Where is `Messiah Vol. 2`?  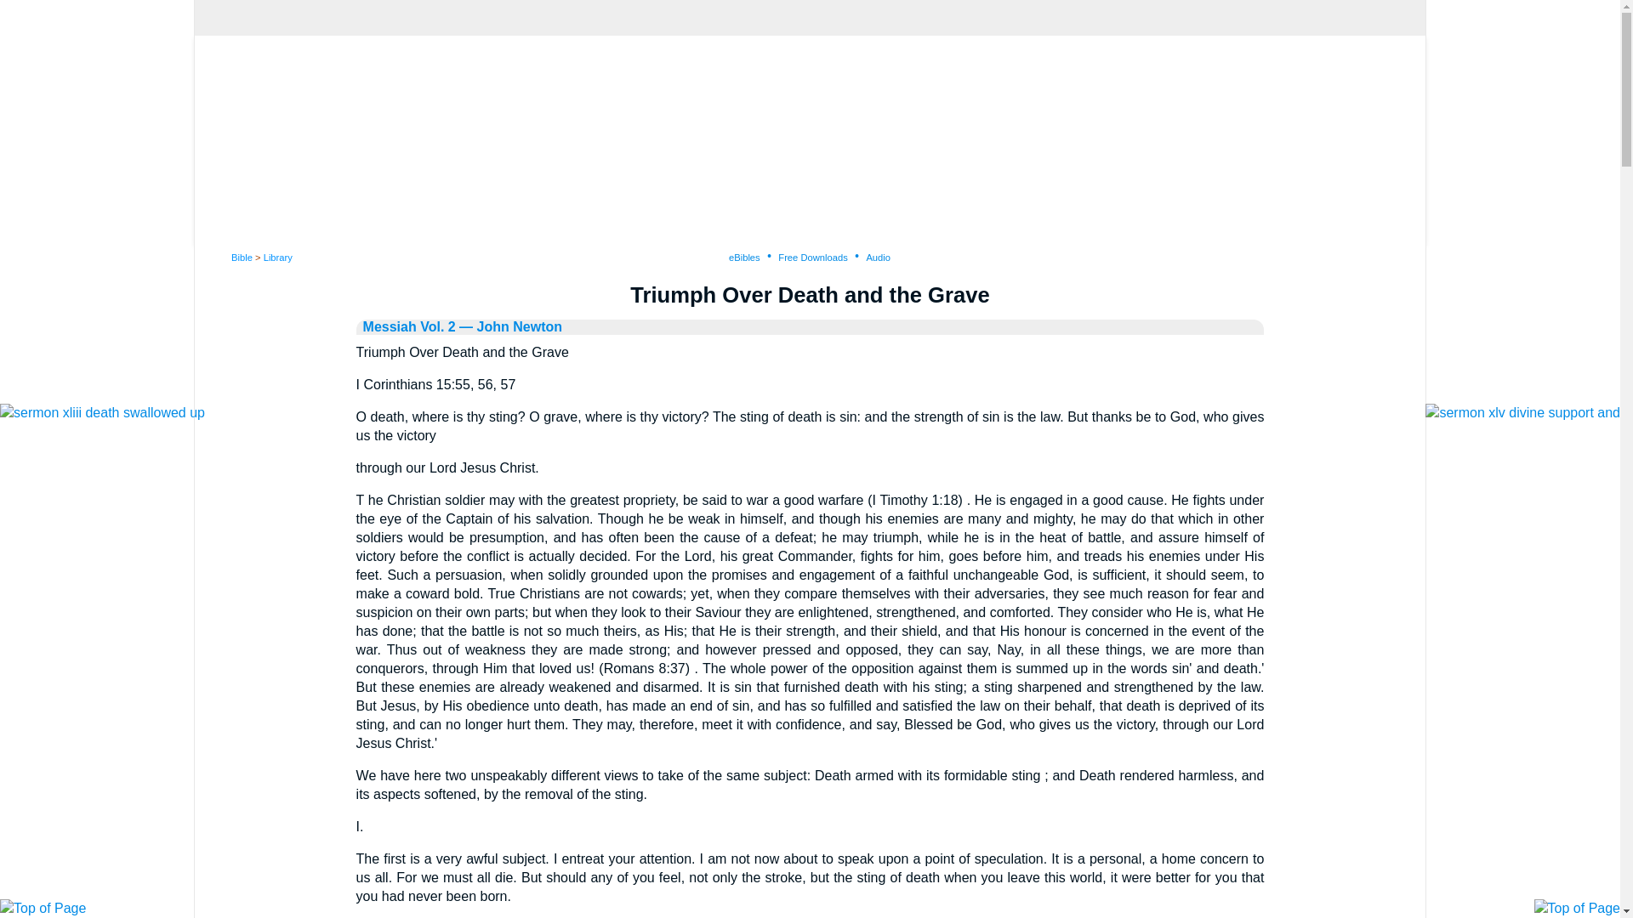 Messiah Vol. 2 is located at coordinates (408, 326).